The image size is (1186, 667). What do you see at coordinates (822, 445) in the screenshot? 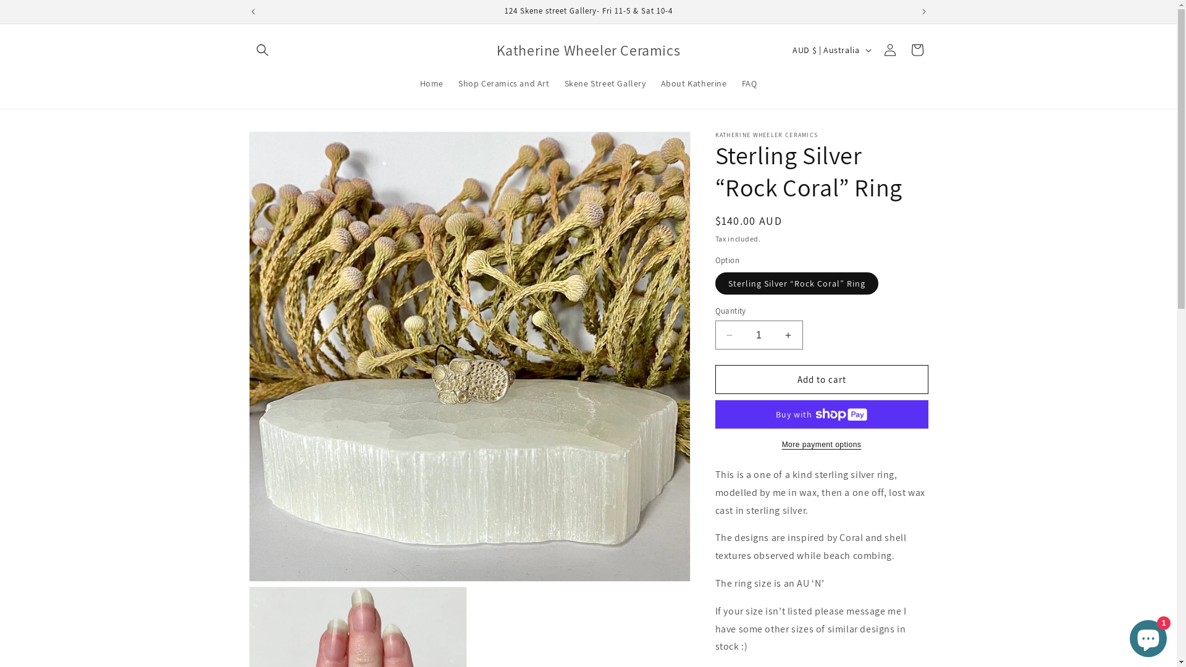
I see `More payment options` at bounding box center [822, 445].